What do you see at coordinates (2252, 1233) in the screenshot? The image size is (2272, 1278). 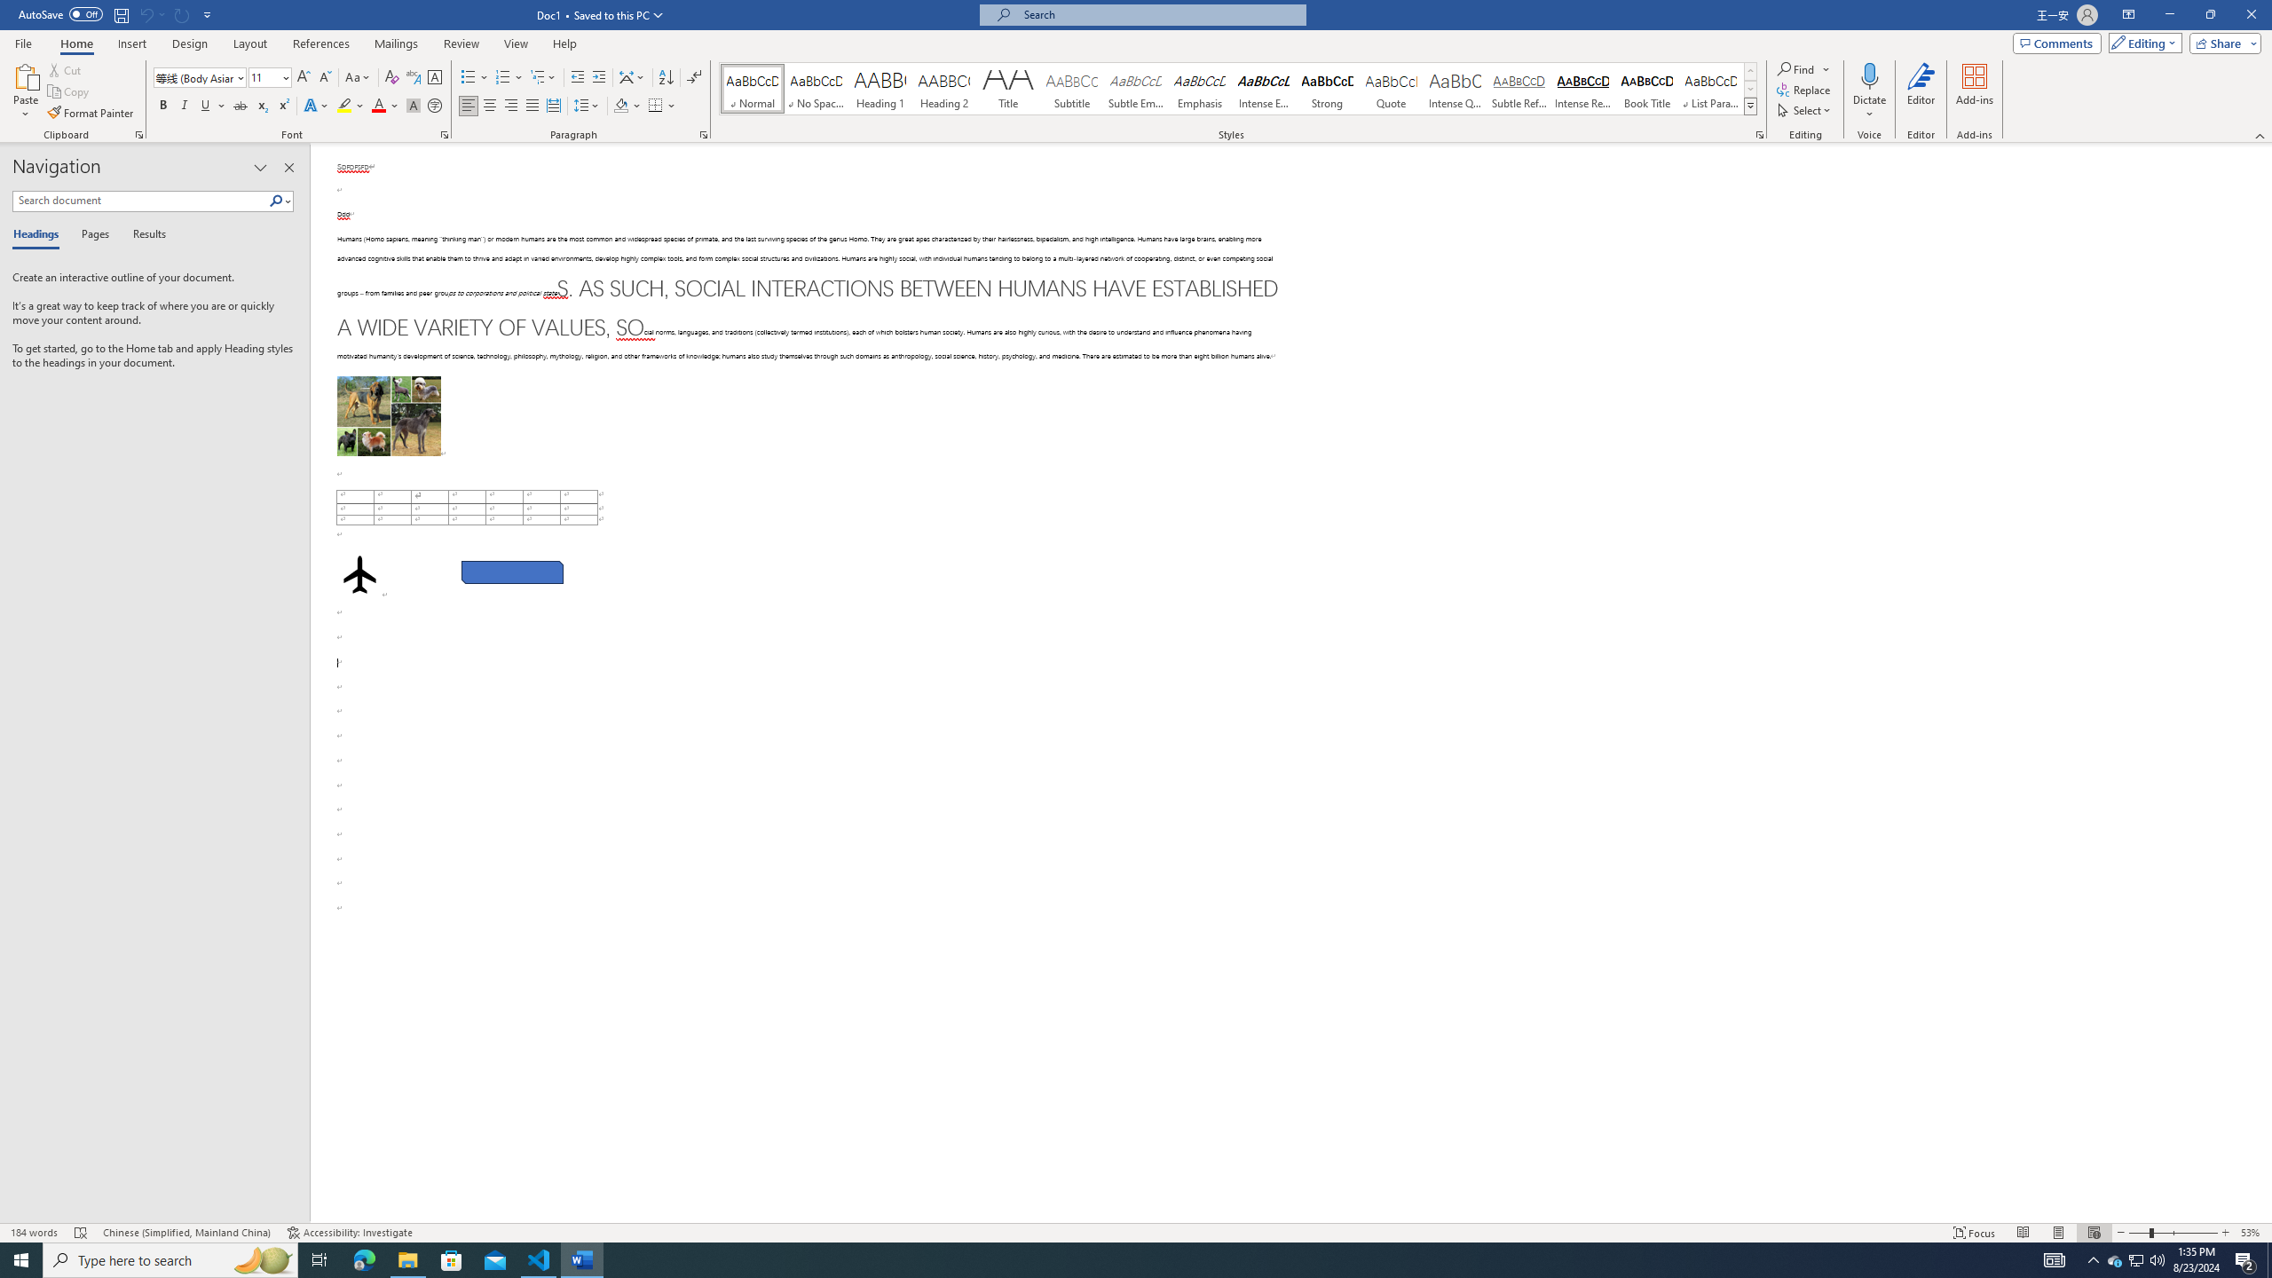 I see `Zoom 53%` at bounding box center [2252, 1233].